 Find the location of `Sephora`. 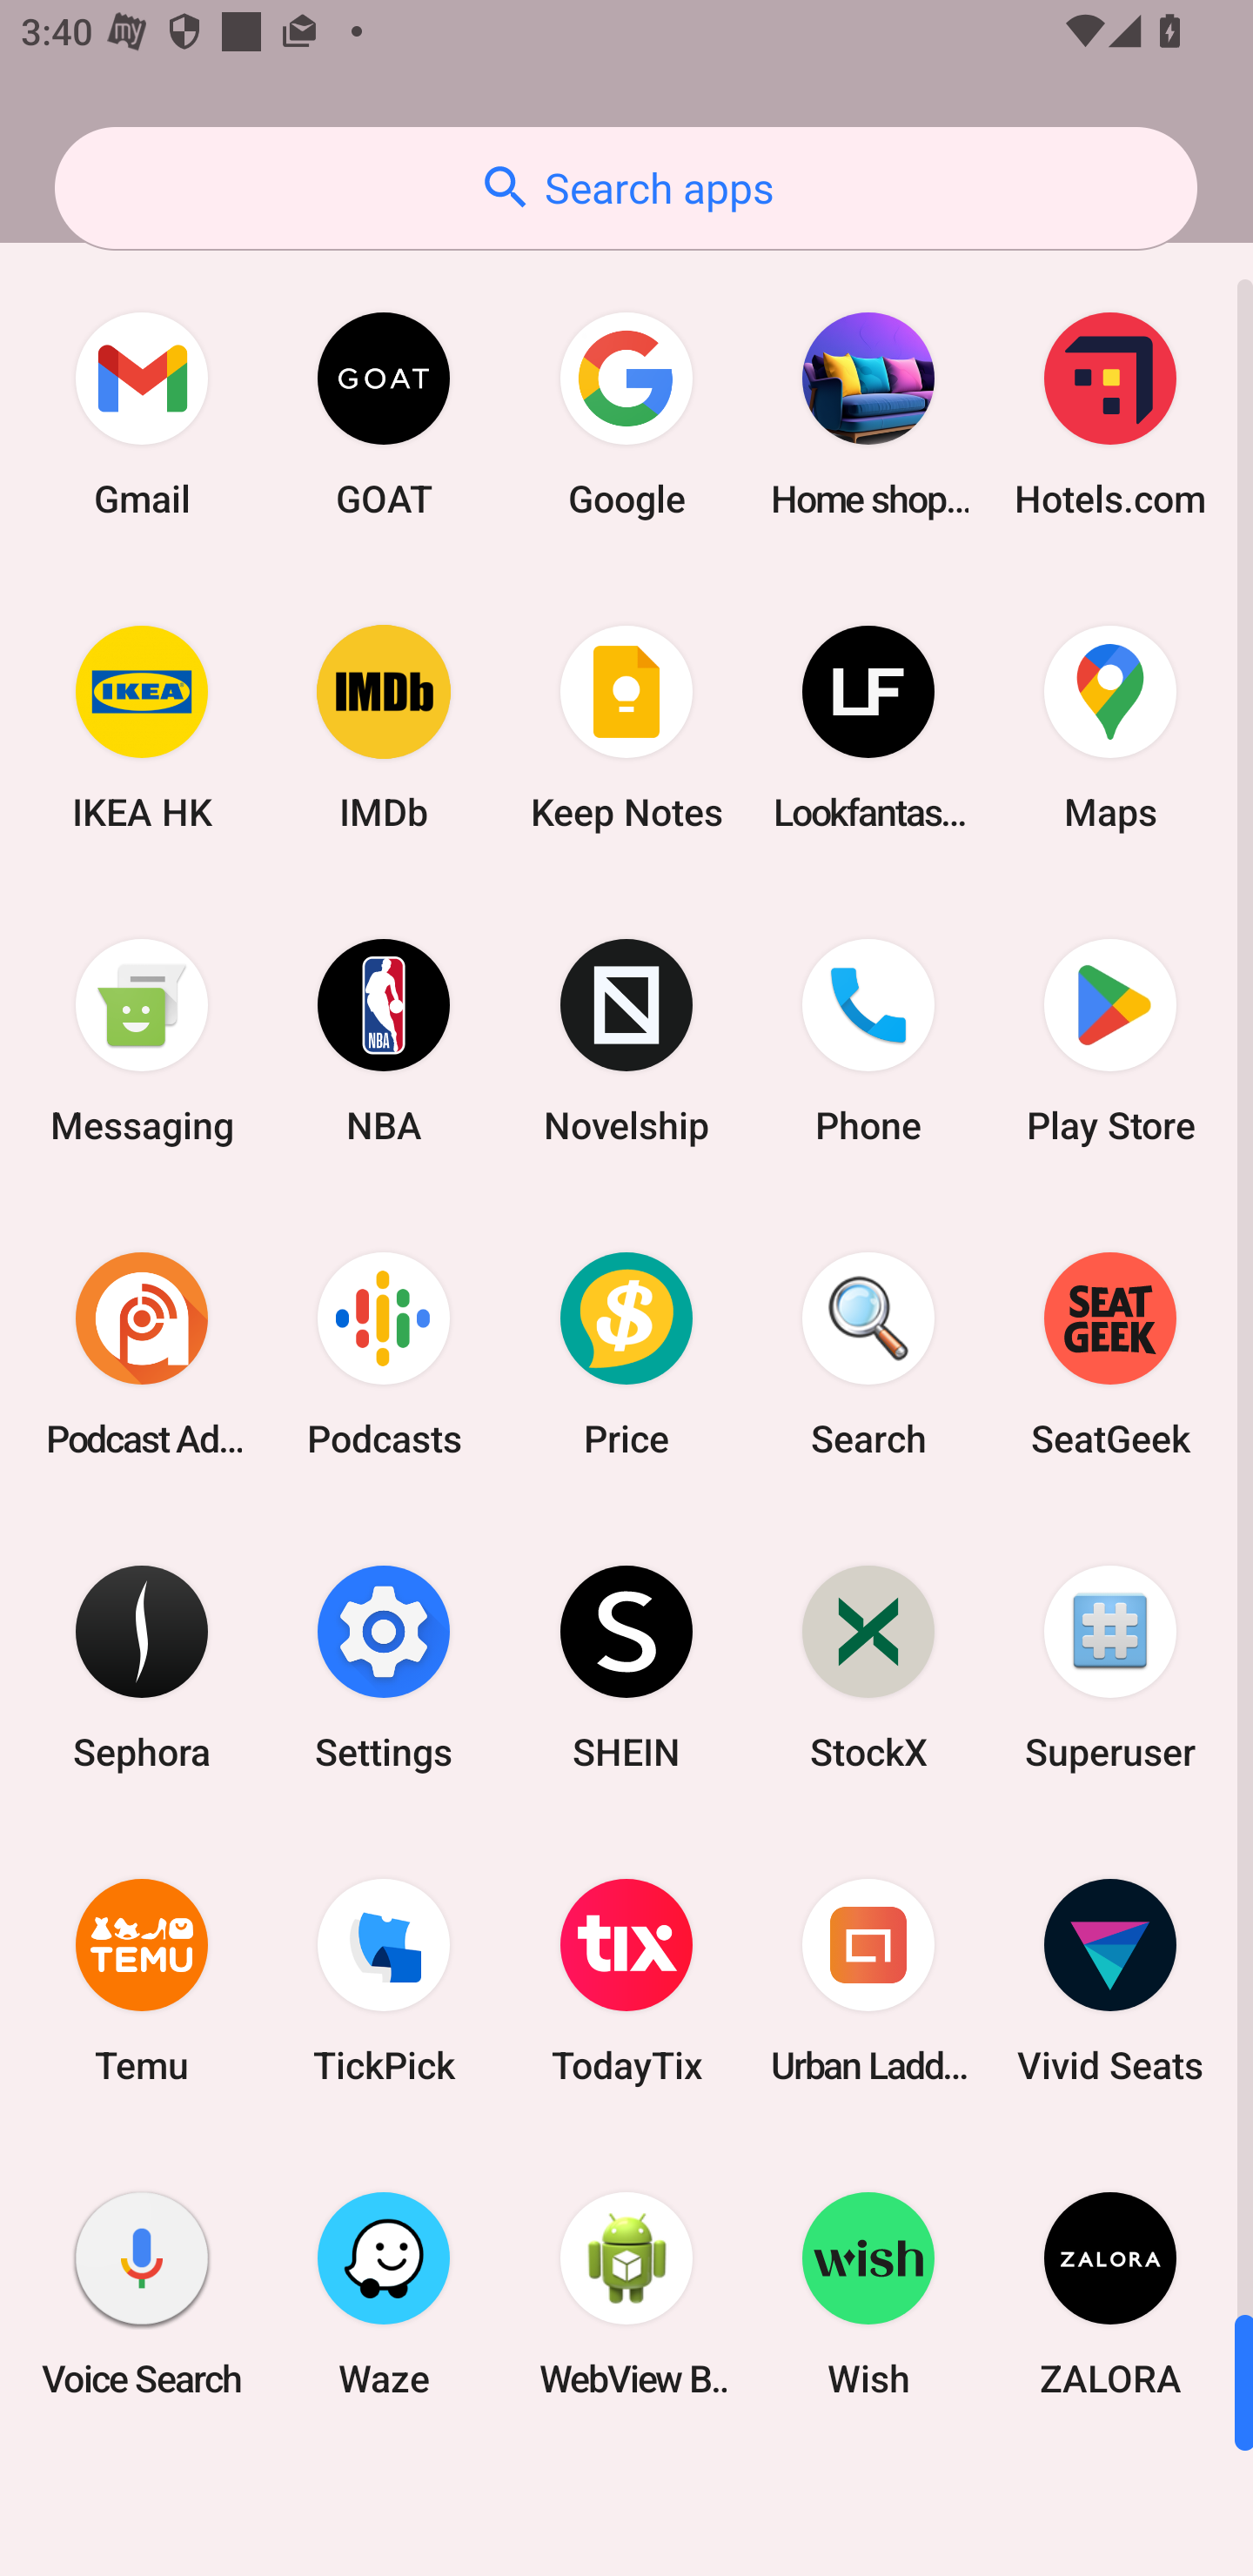

Sephora is located at coordinates (142, 1666).